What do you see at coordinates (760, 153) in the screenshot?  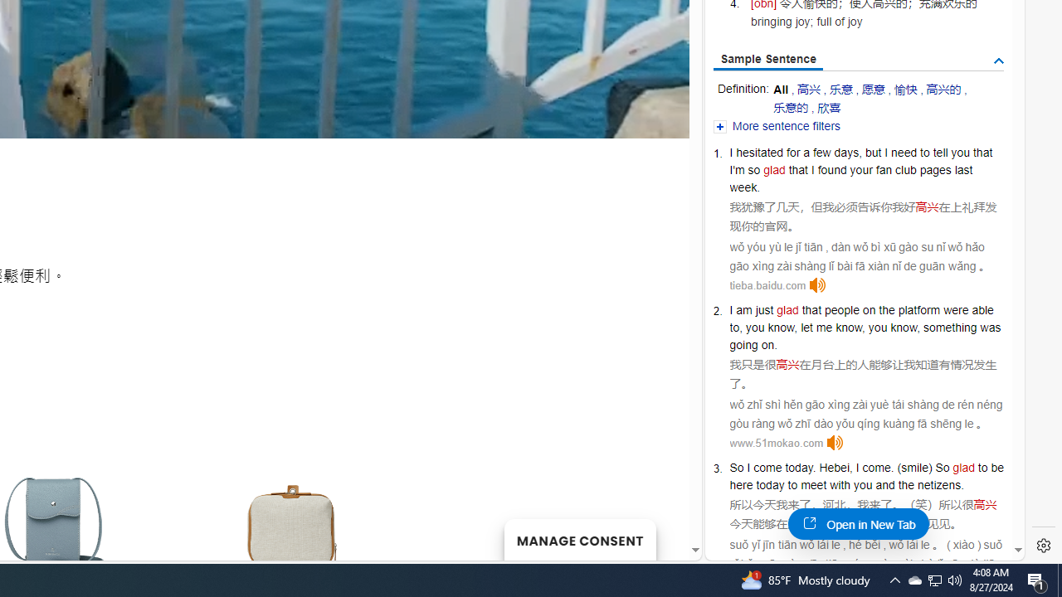 I see `hesitated` at bounding box center [760, 153].